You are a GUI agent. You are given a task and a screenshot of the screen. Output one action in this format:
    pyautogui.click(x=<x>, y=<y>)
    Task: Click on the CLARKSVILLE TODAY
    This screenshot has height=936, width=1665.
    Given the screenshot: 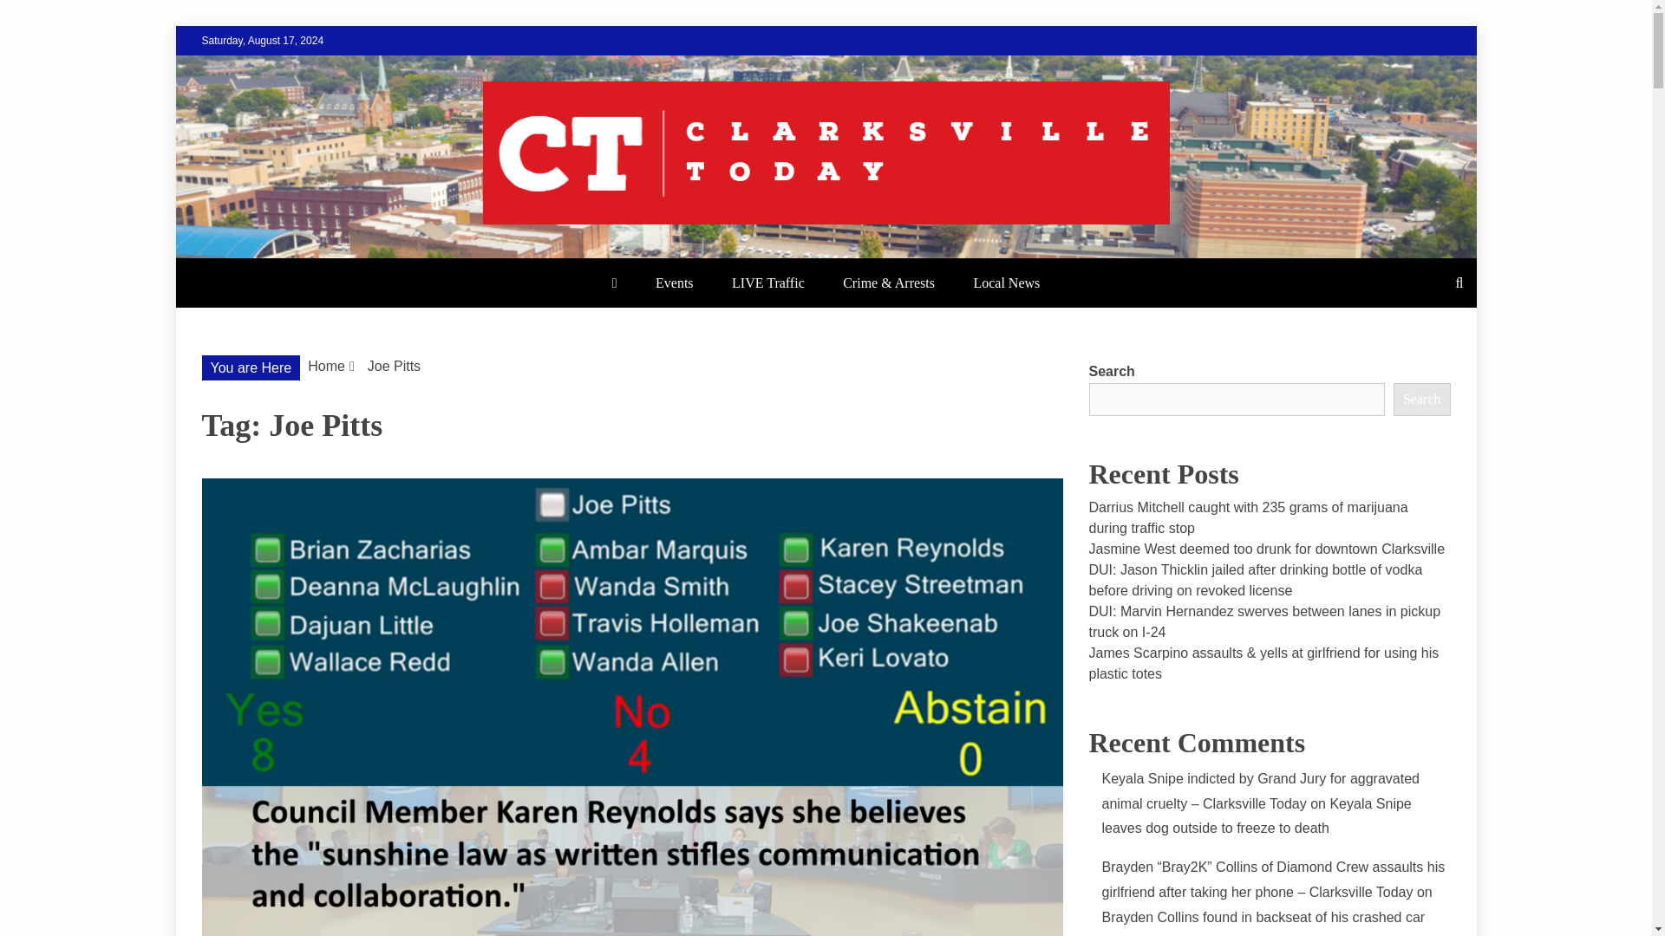 What is the action you would take?
    pyautogui.click(x=402, y=257)
    